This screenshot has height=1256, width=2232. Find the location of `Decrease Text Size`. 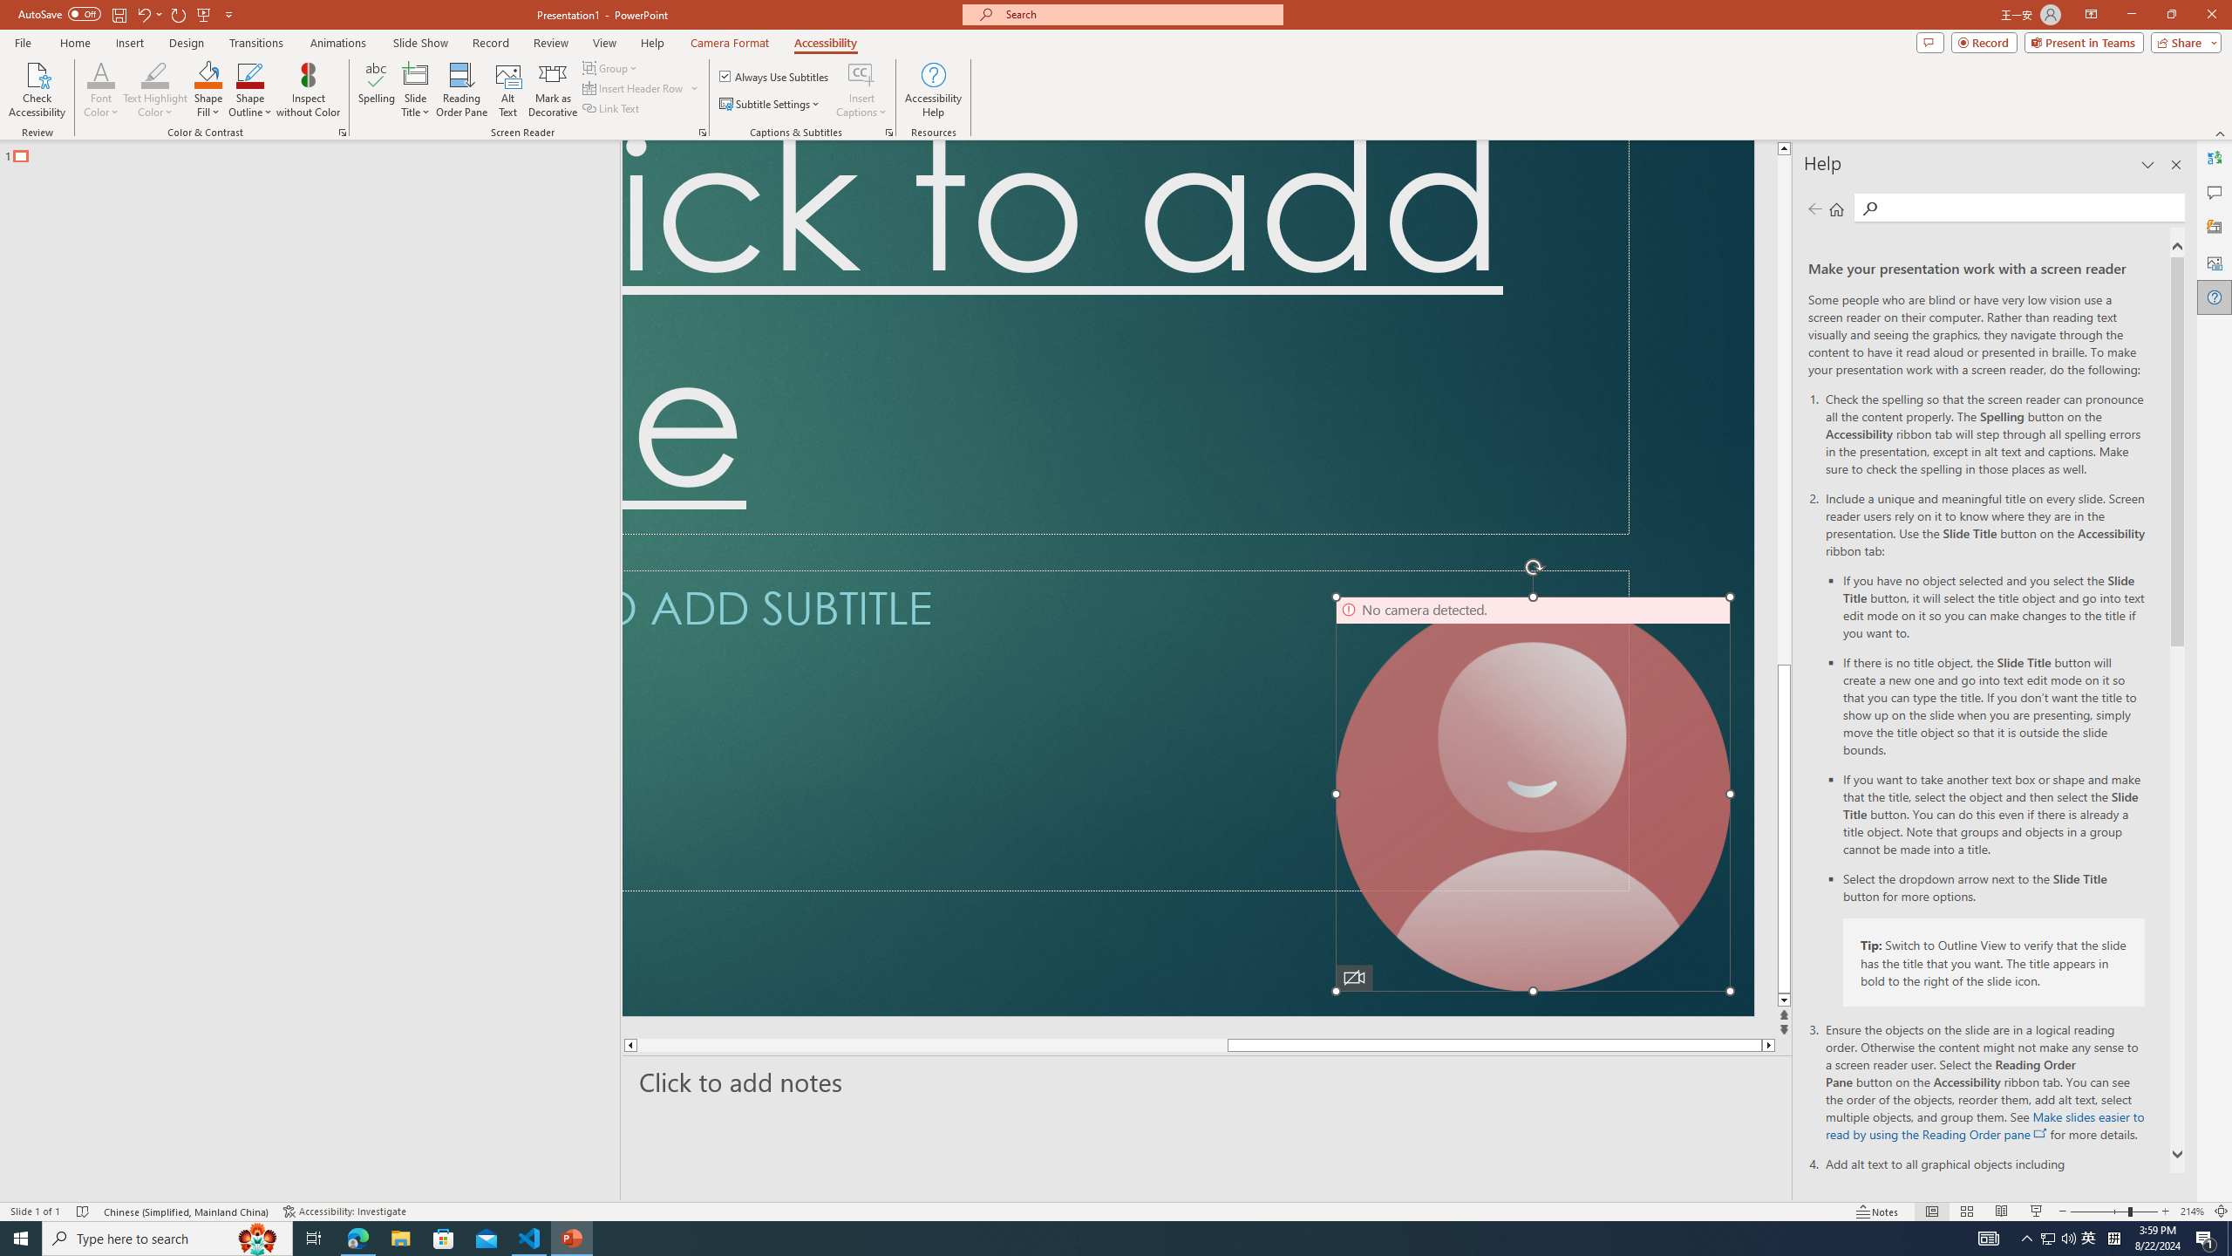

Decrease Text Size is located at coordinates (2012, 1186).